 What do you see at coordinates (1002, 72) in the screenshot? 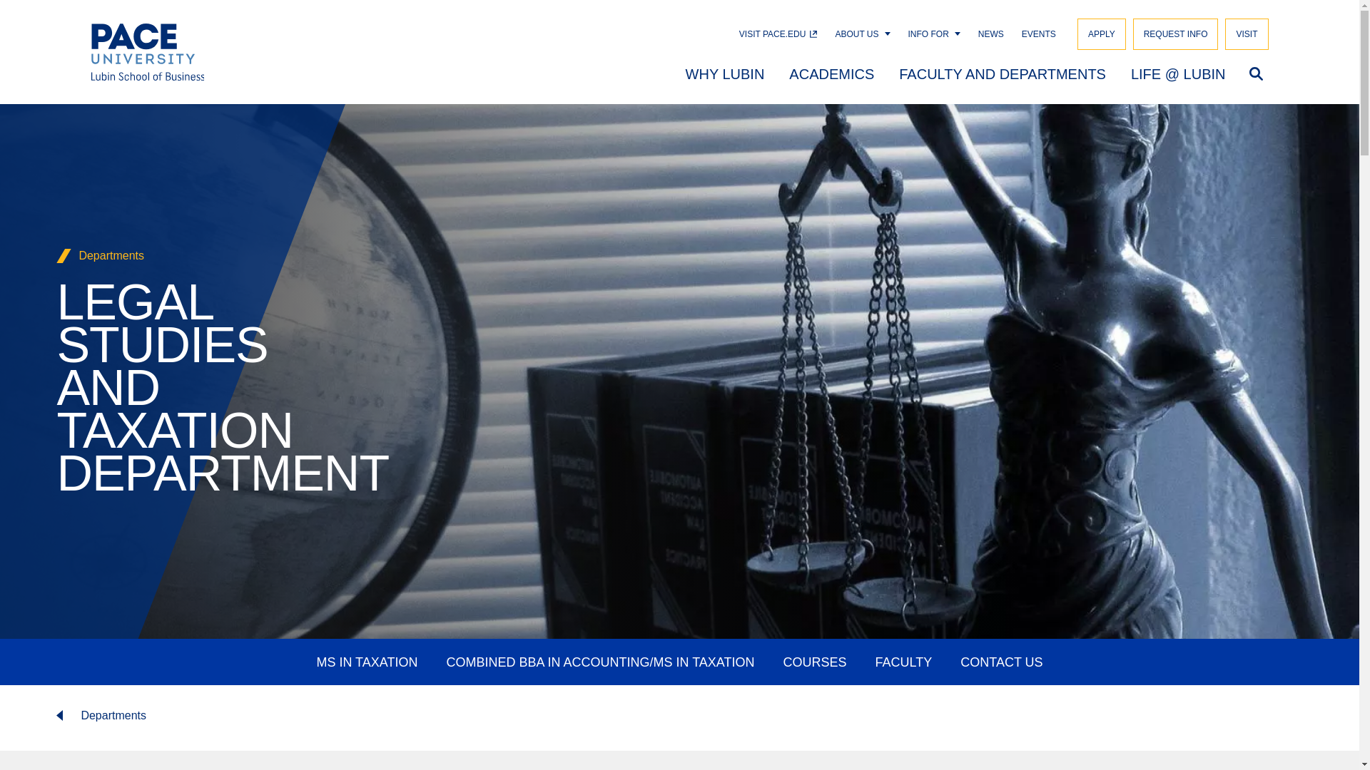
I see `Faculty and Departments` at bounding box center [1002, 72].